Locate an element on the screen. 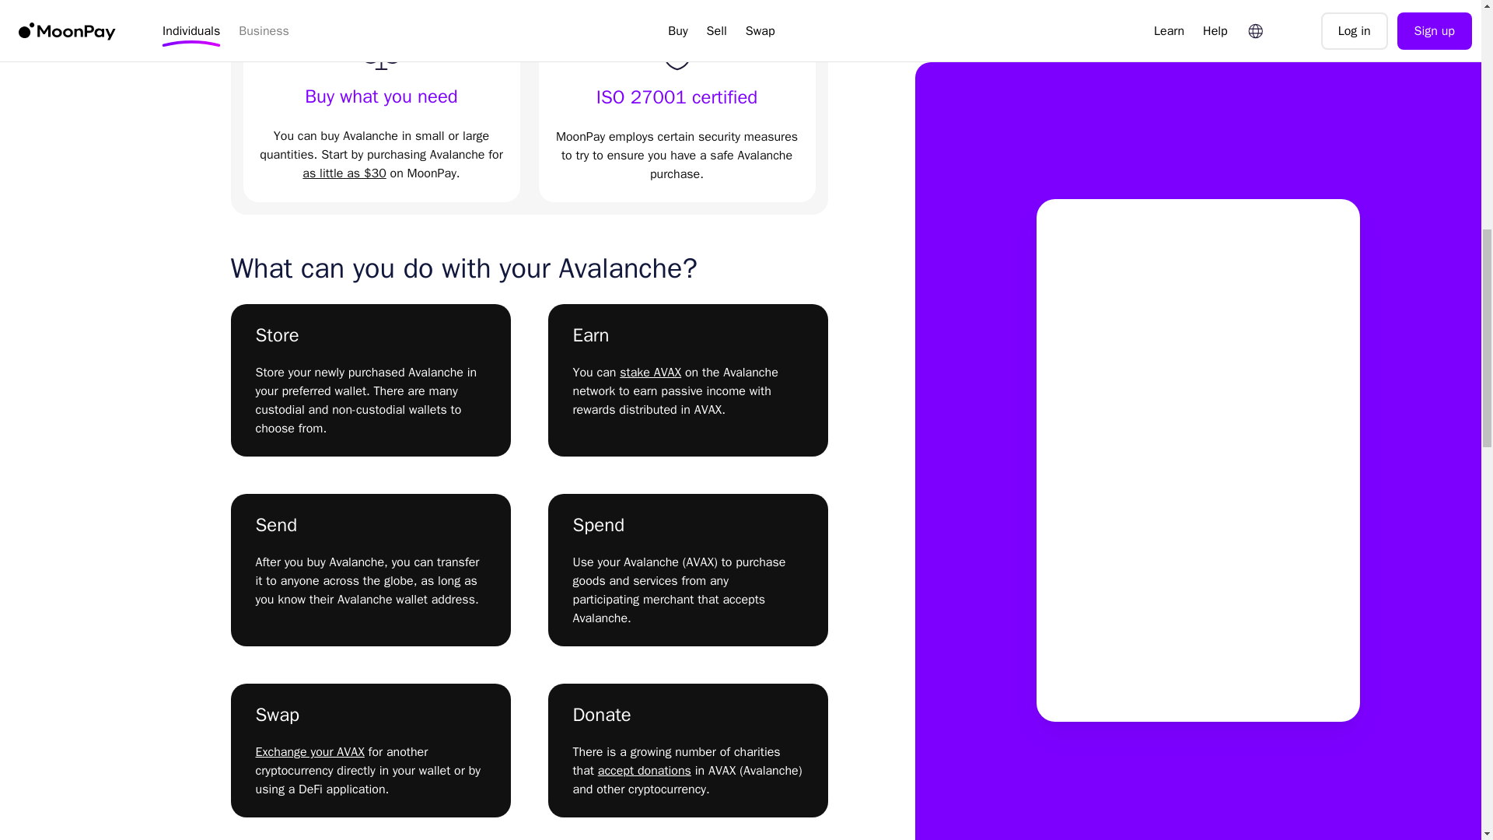 This screenshot has width=1493, height=840. Exchange your AVAX is located at coordinates (309, 751).